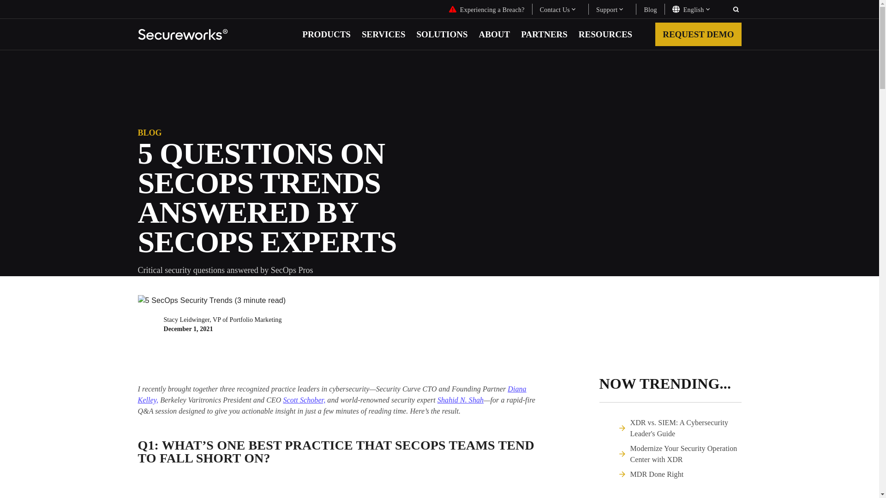  What do you see at coordinates (544, 34) in the screenshot?
I see `PARTNERS` at bounding box center [544, 34].